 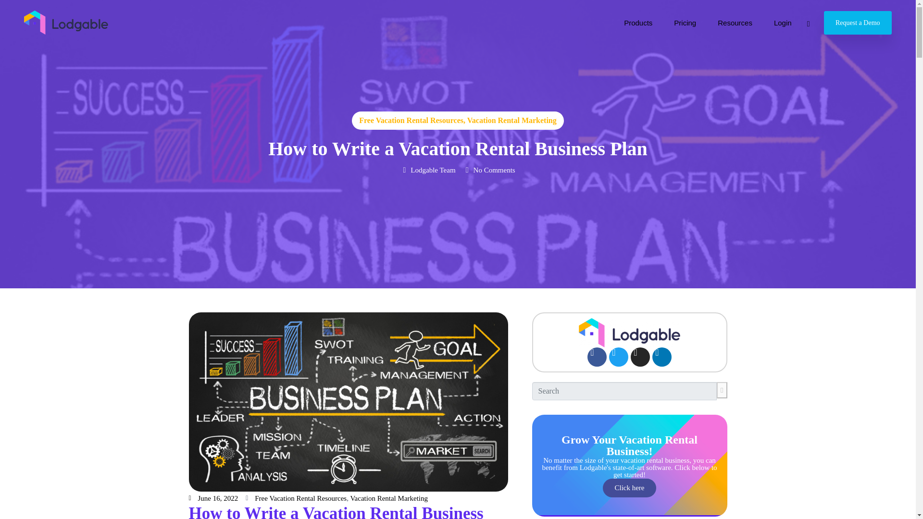 What do you see at coordinates (685, 22) in the screenshot?
I see `Pricing` at bounding box center [685, 22].